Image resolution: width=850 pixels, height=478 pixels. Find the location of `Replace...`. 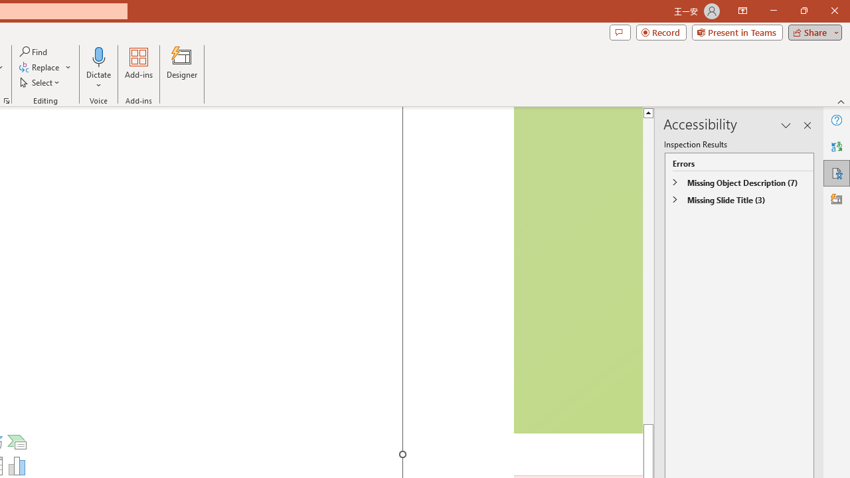

Replace... is located at coordinates (40, 68).